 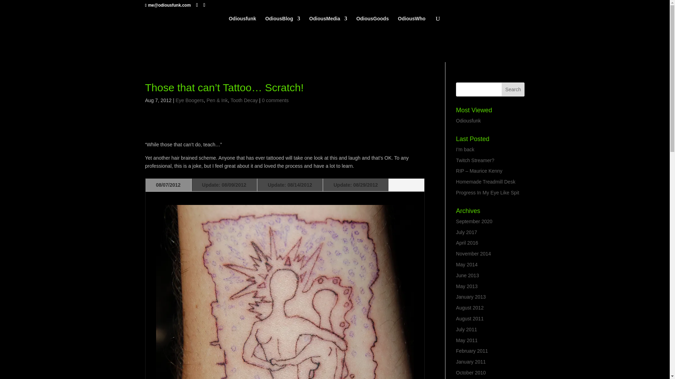 I want to click on Odiousfunk, so click(x=243, y=23).